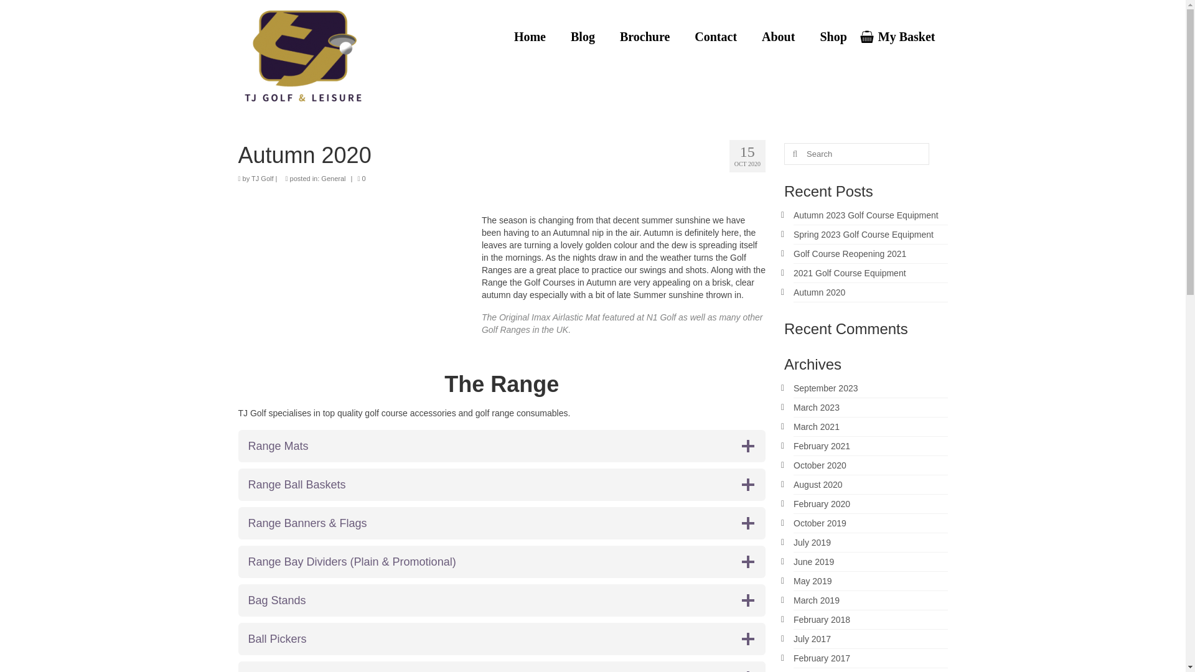  I want to click on Range Mats, so click(502, 446).